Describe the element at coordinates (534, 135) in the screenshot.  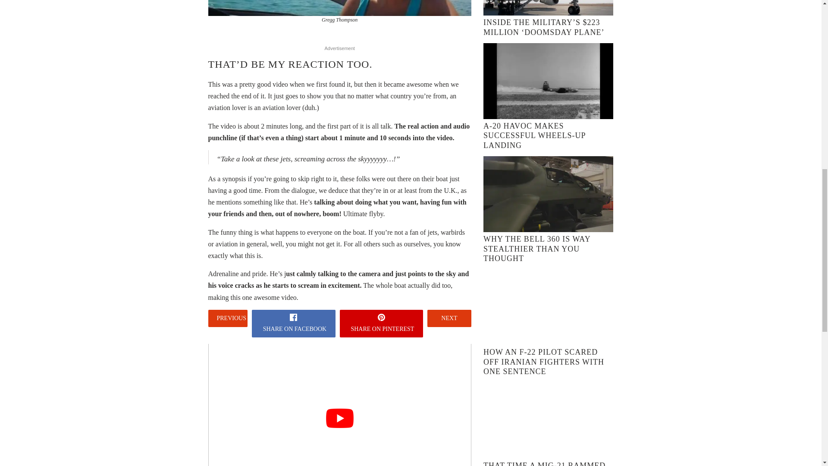
I see `A-20 HAVOC MAKES SUCCESSFUL WHEELS-UP LANDING` at that location.